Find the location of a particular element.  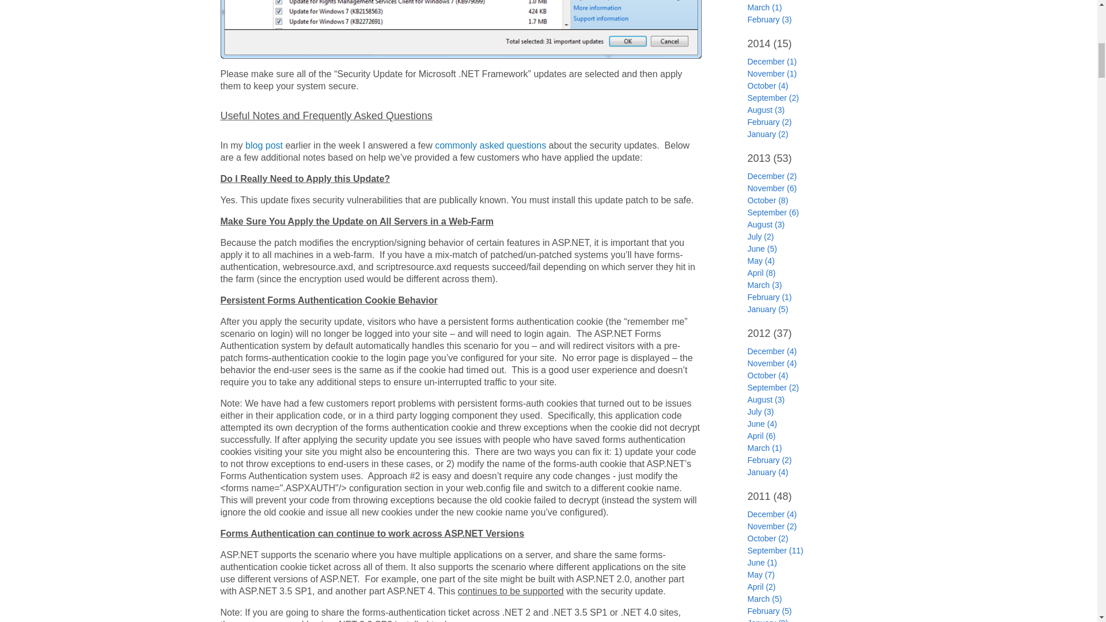

commonly asked questions is located at coordinates (490, 145).